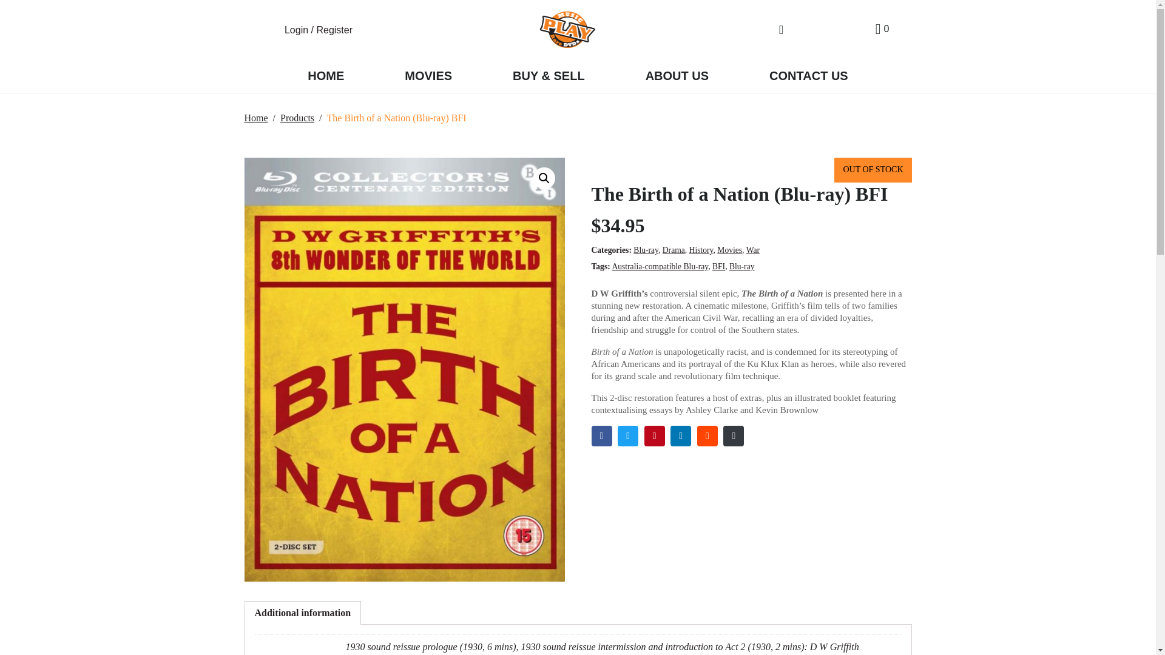 The image size is (1165, 655). Describe the element at coordinates (255, 118) in the screenshot. I see `Home` at that location.